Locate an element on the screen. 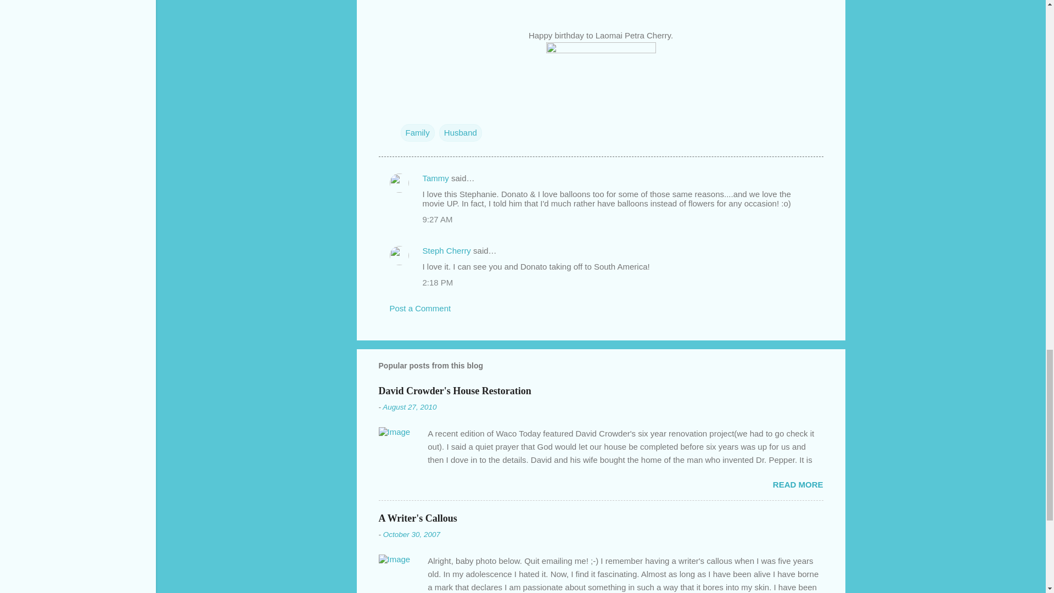 The width and height of the screenshot is (1054, 593). READ MORE is located at coordinates (798, 484).